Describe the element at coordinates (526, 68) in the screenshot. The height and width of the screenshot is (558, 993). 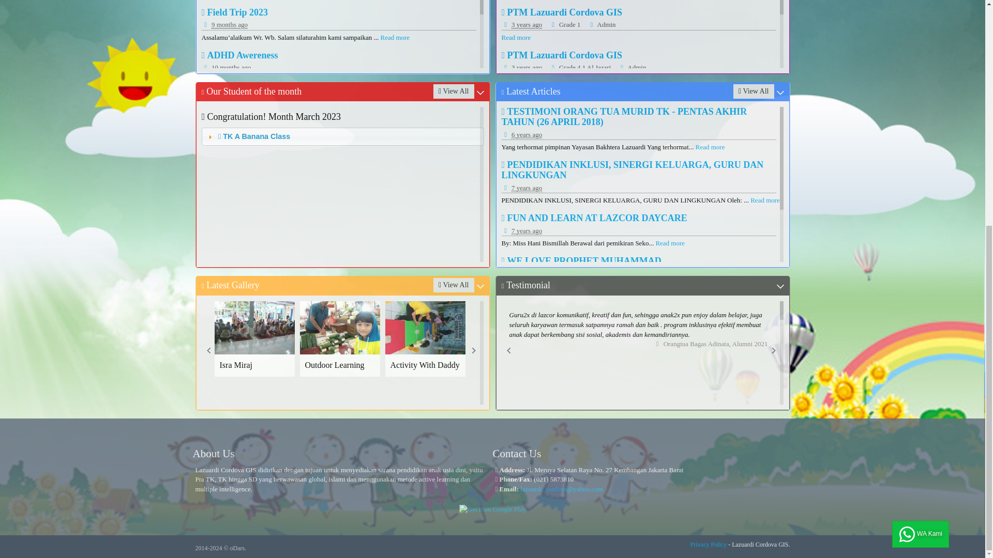
I see `Guru` at that location.